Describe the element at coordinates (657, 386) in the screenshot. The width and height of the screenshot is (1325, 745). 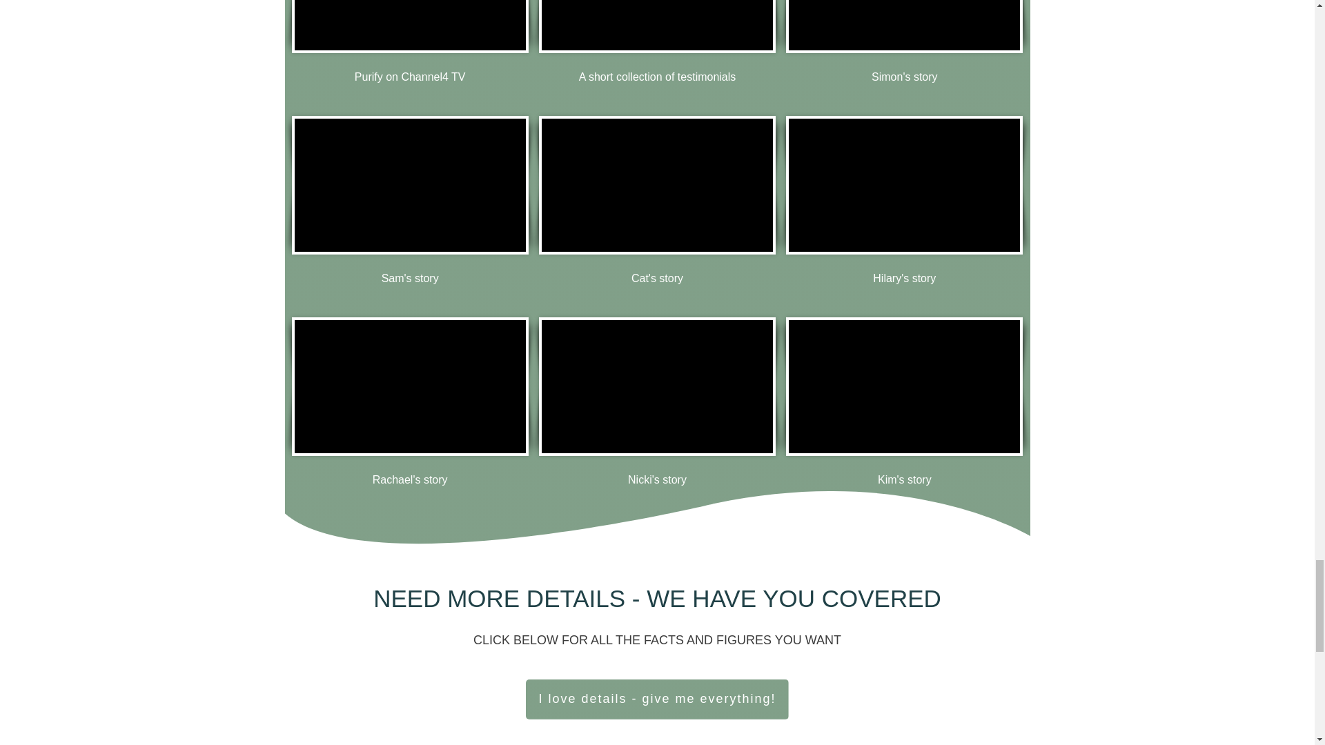
I see `Responsive Video` at that location.